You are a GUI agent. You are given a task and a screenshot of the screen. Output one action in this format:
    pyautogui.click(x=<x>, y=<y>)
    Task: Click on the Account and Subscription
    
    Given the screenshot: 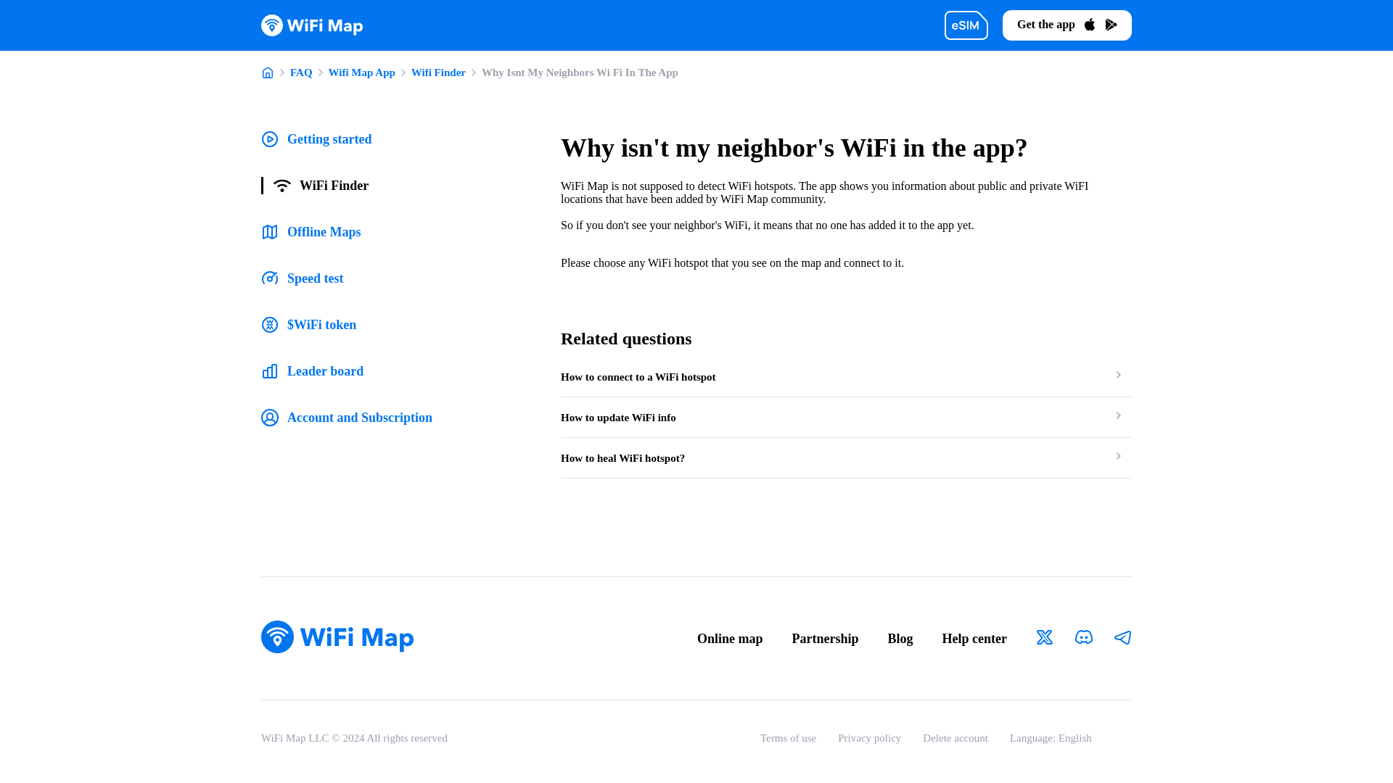 What is the action you would take?
    pyautogui.click(x=347, y=417)
    